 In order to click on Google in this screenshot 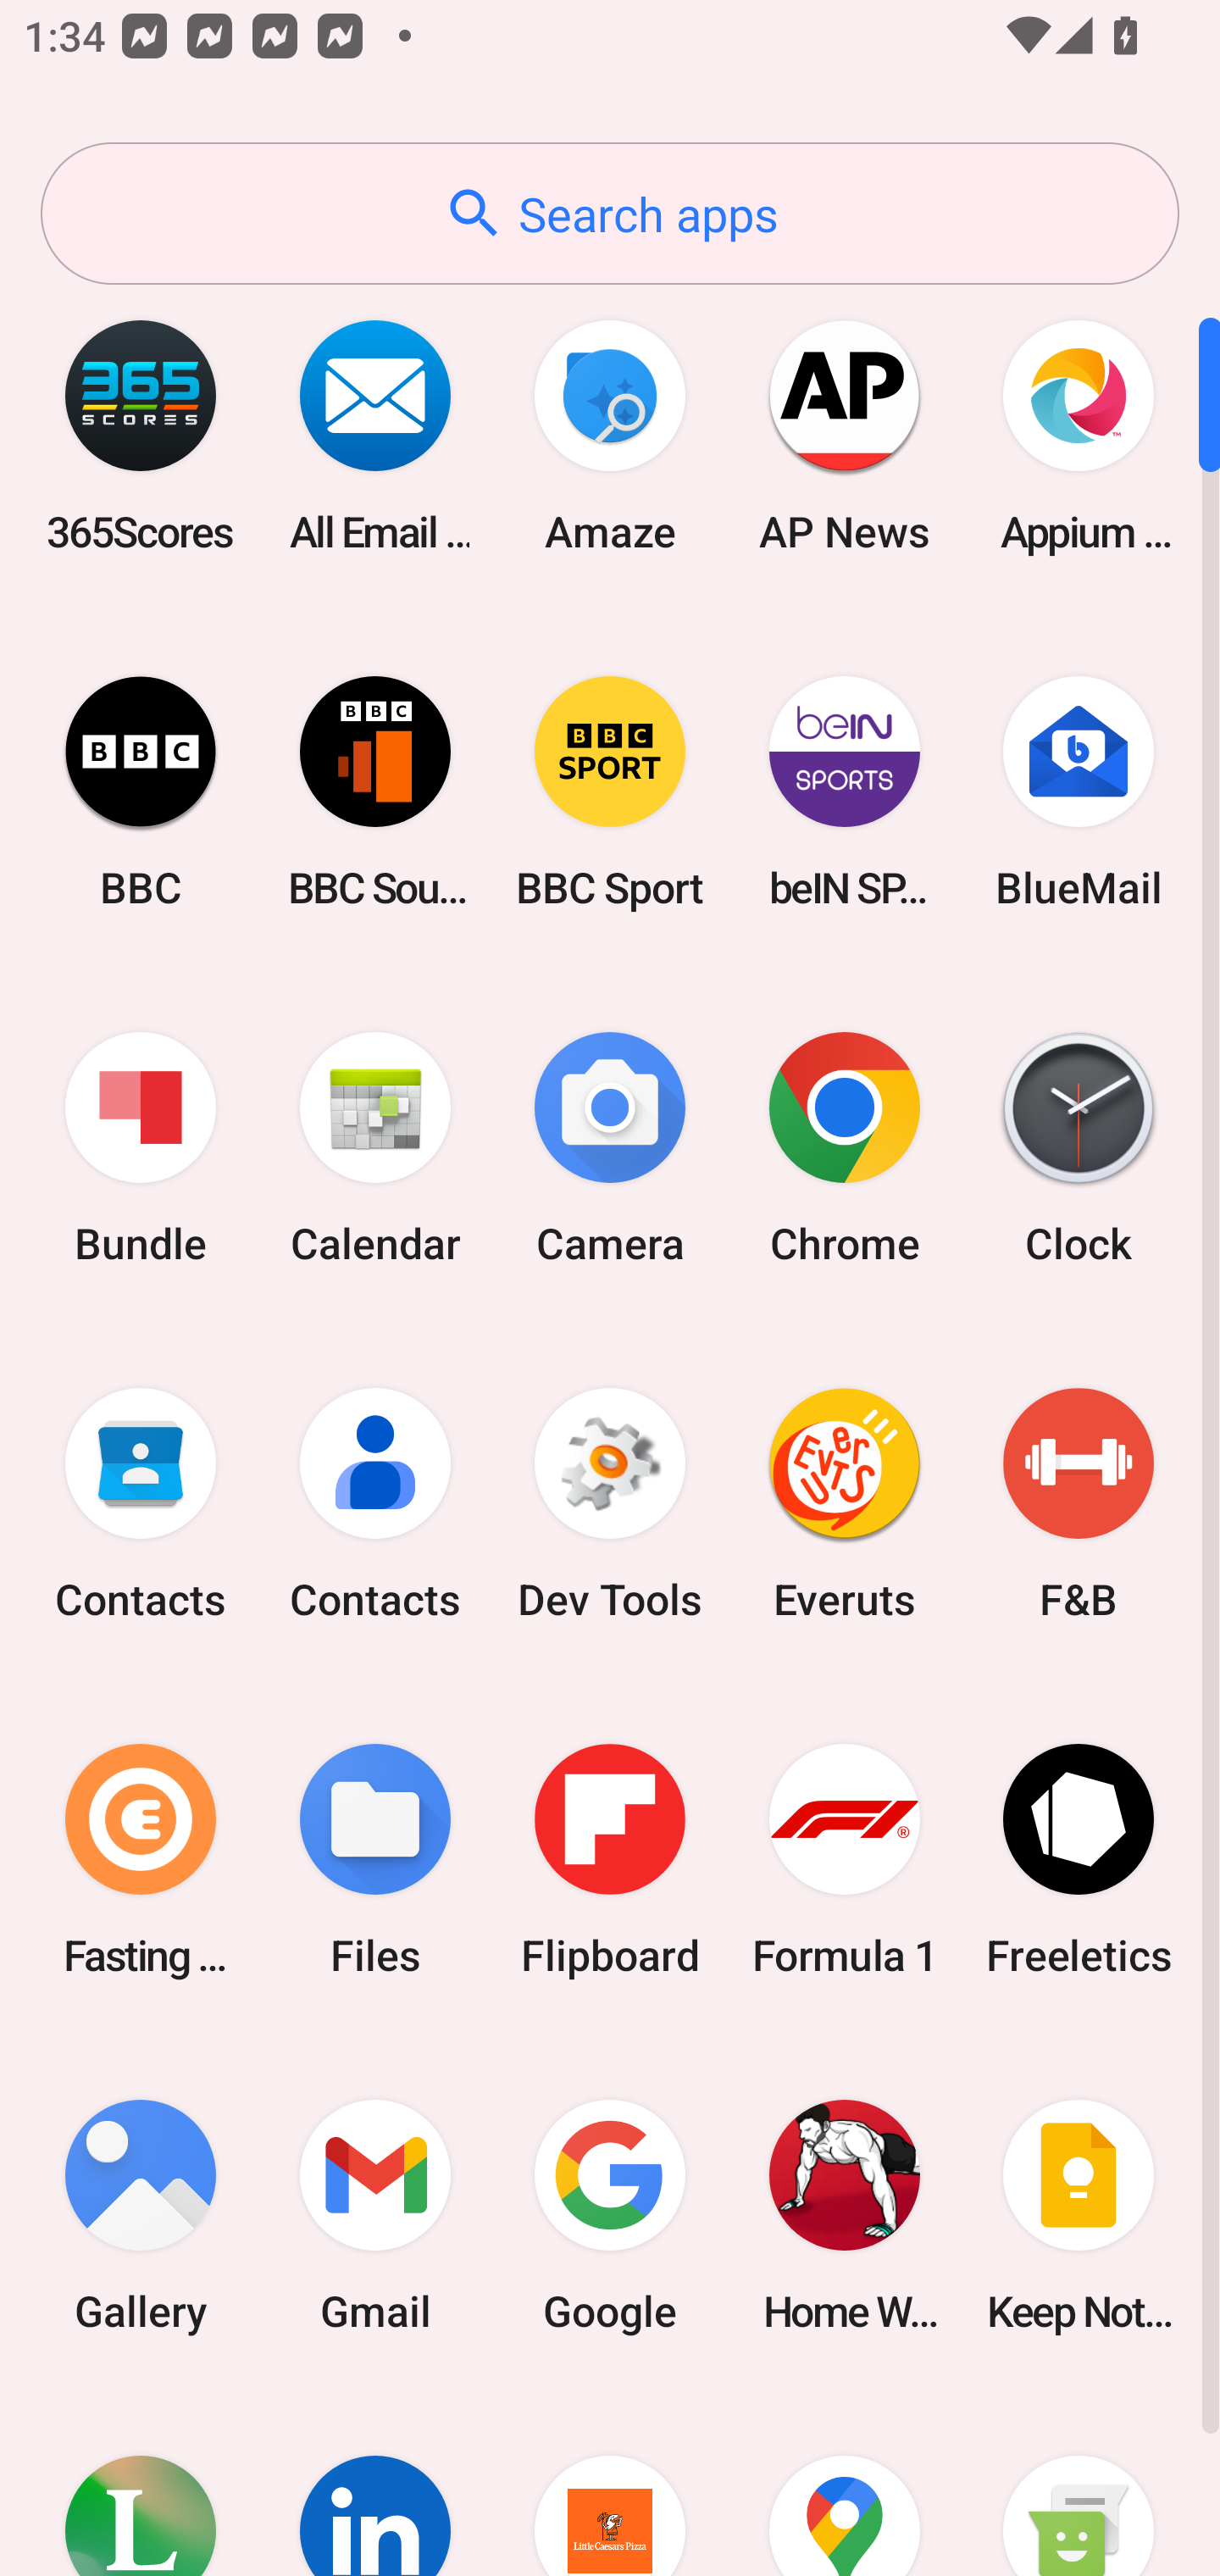, I will do `click(610, 2215)`.